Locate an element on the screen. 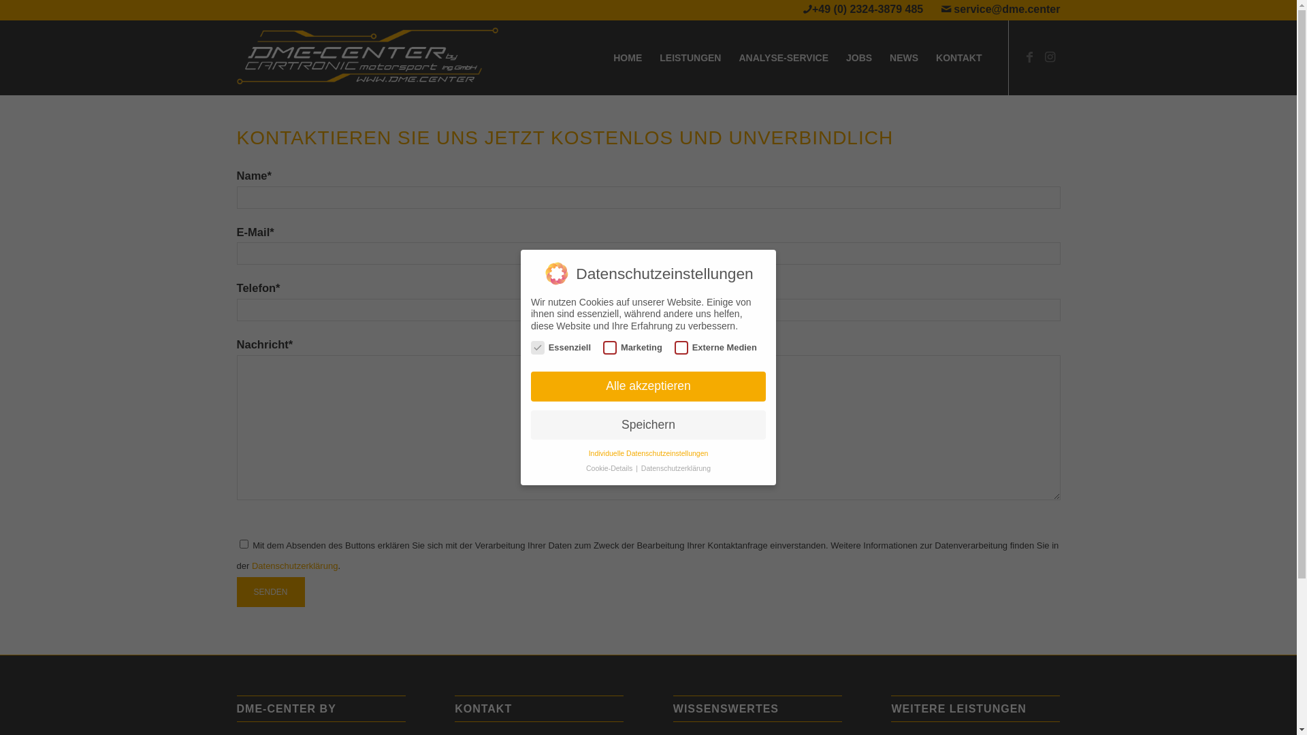  ANALYSE-SERVICE is located at coordinates (783, 58).